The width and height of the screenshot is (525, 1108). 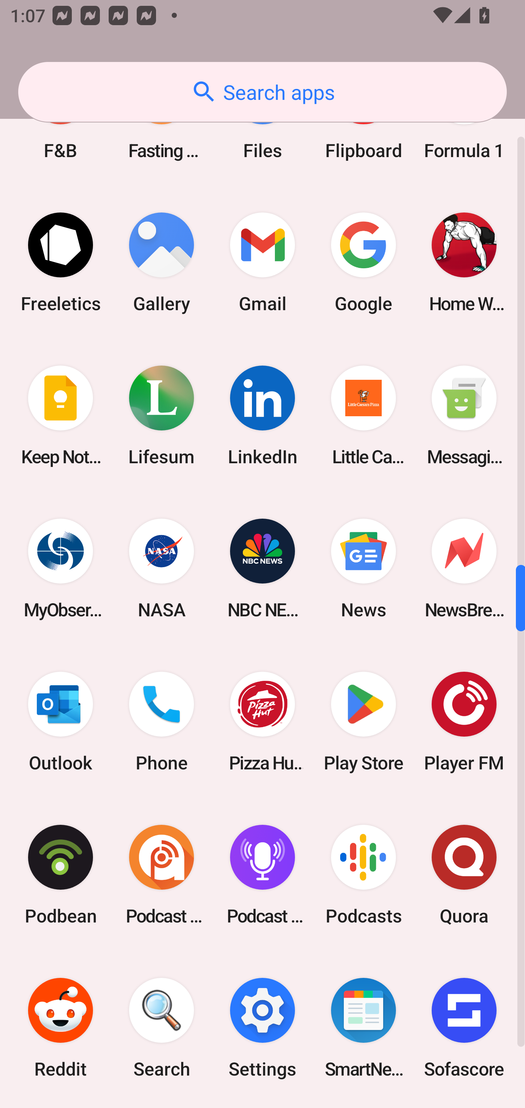 I want to click on Reddit, so click(x=61, y=1028).